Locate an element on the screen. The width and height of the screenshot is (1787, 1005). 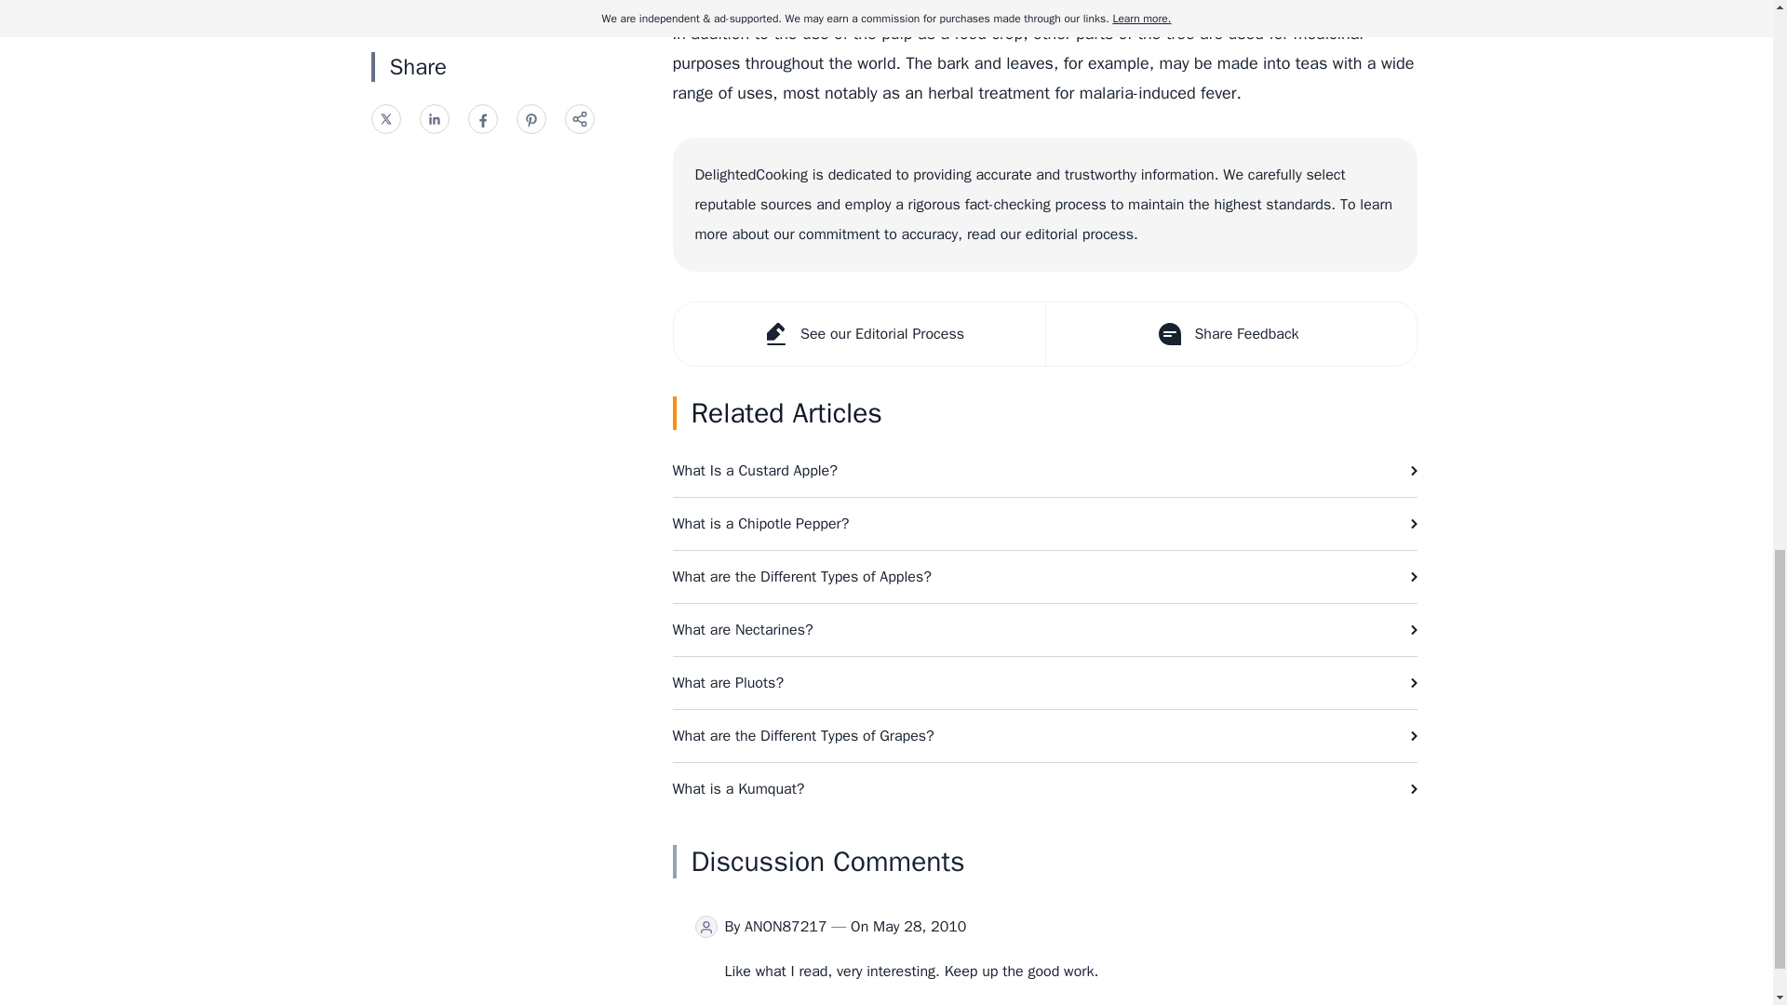
What is a Kumquat? is located at coordinates (1044, 788).